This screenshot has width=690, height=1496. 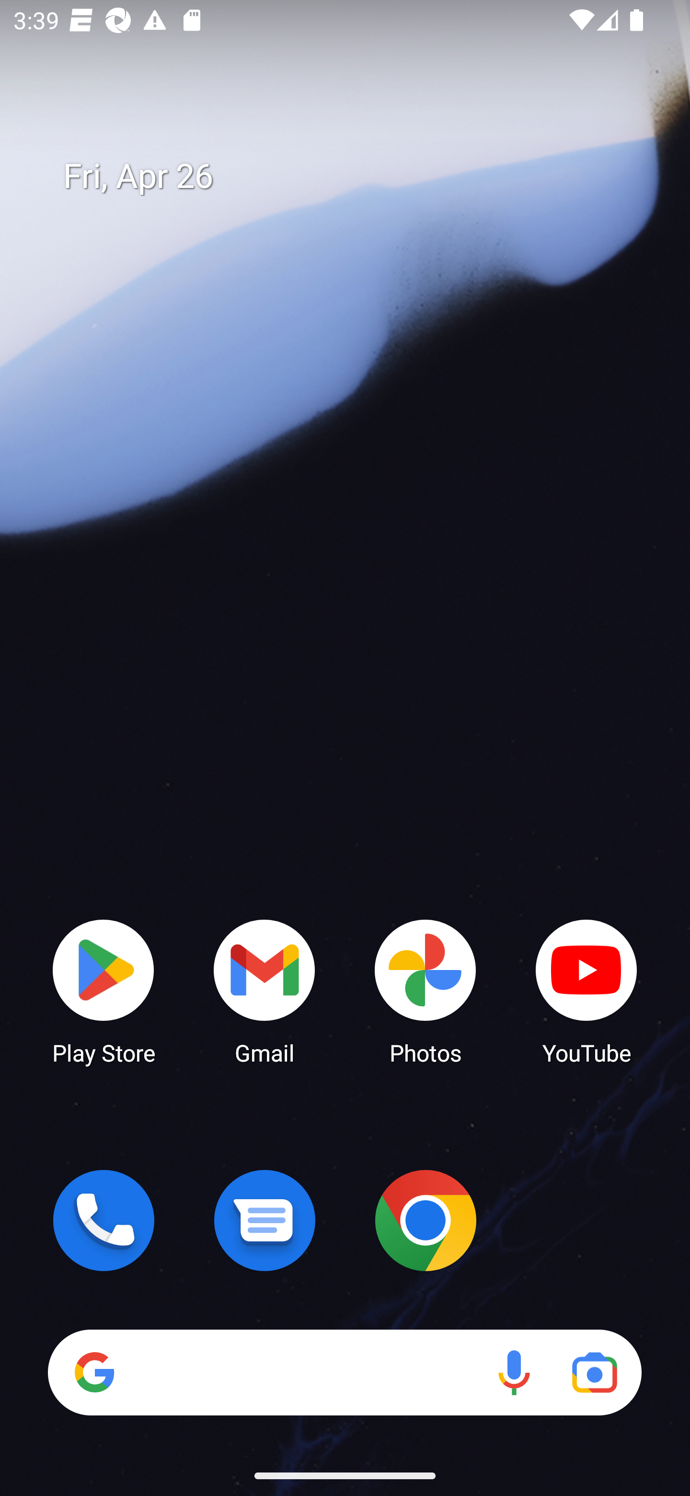 What do you see at coordinates (425, 1220) in the screenshot?
I see `Chrome` at bounding box center [425, 1220].